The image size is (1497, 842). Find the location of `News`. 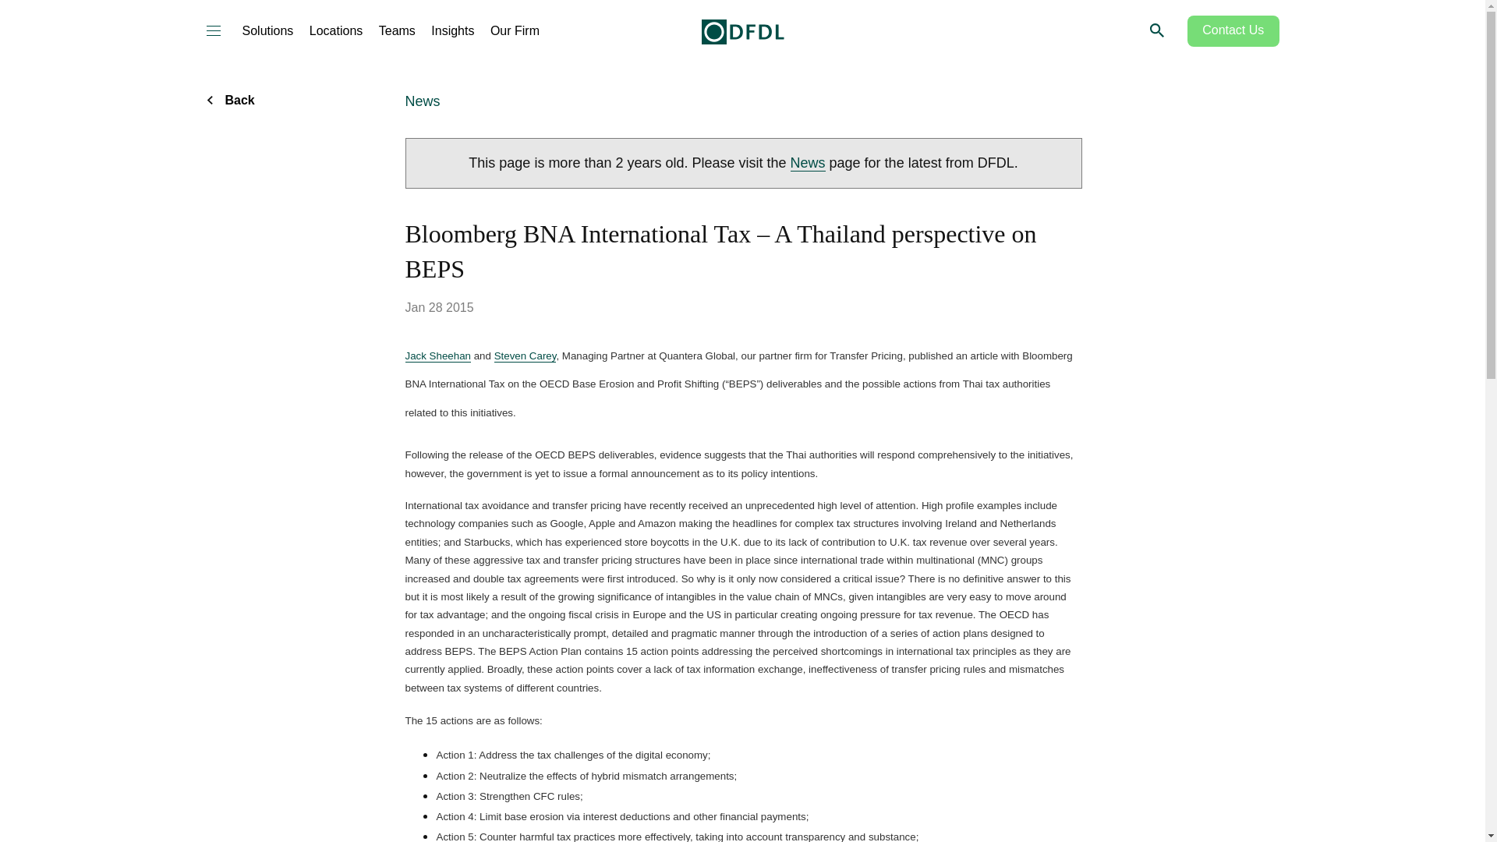

News is located at coordinates (808, 163).